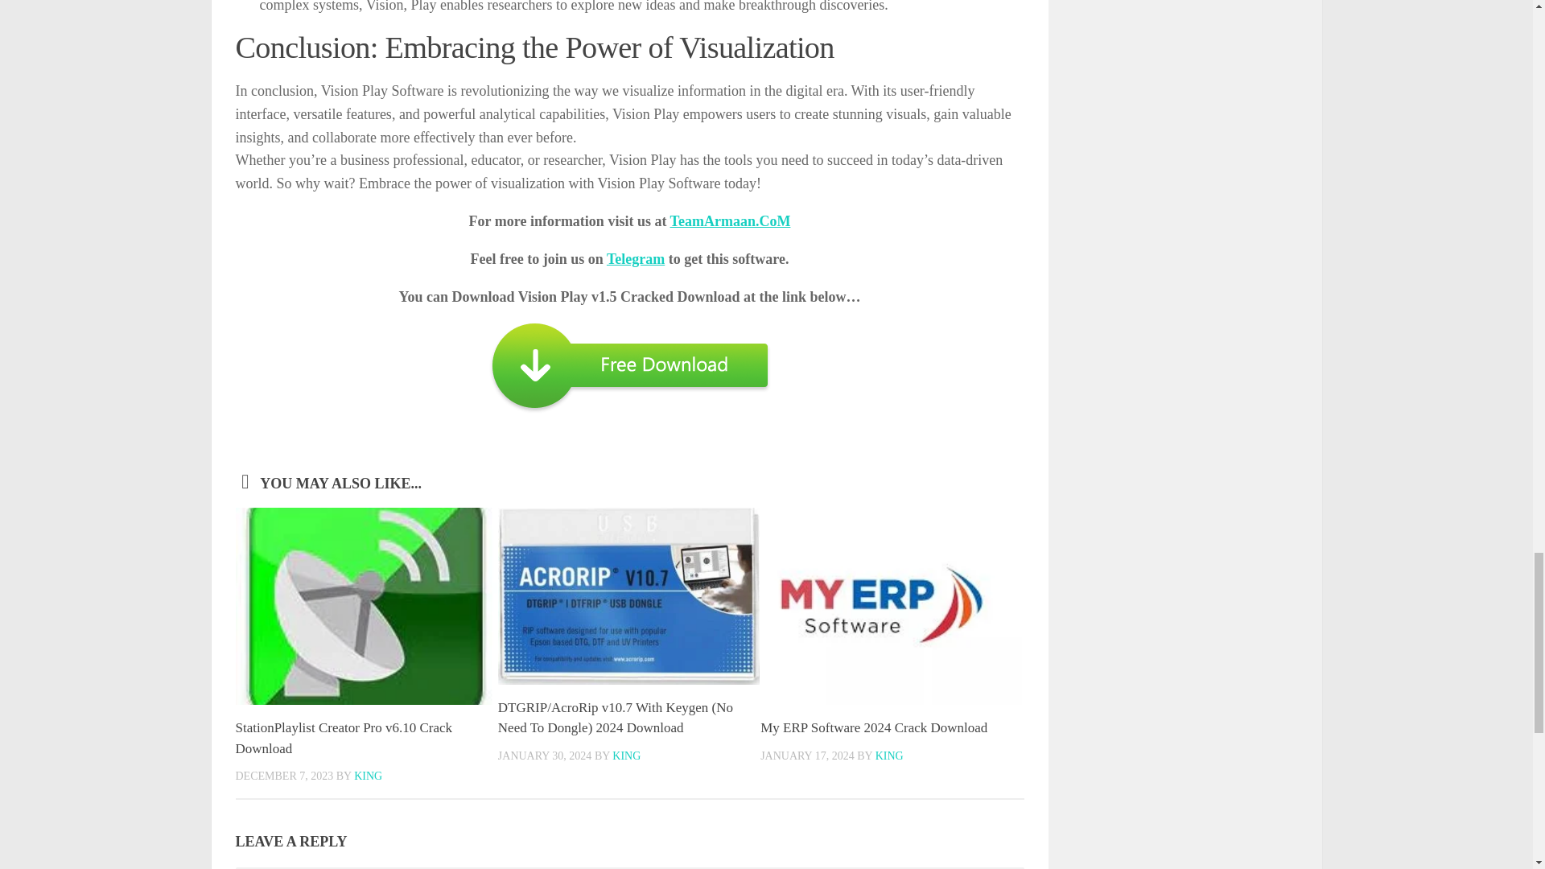 This screenshot has width=1545, height=869. I want to click on Posts by King, so click(626, 756).